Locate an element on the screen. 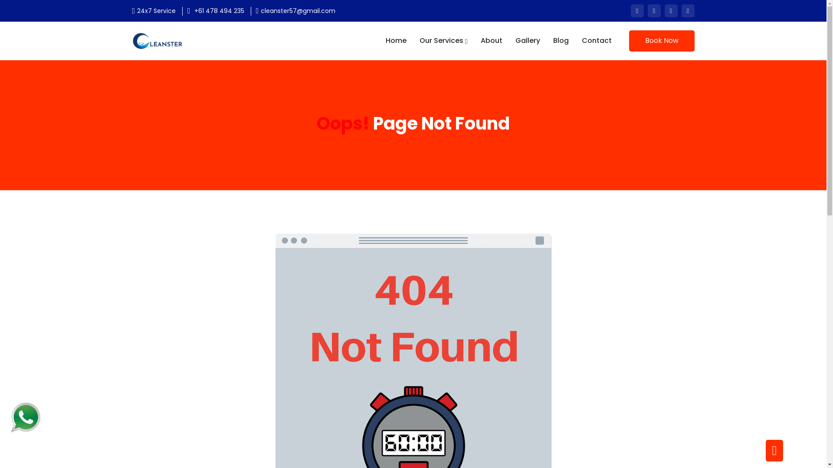 This screenshot has height=468, width=833. Home is located at coordinates (396, 41).